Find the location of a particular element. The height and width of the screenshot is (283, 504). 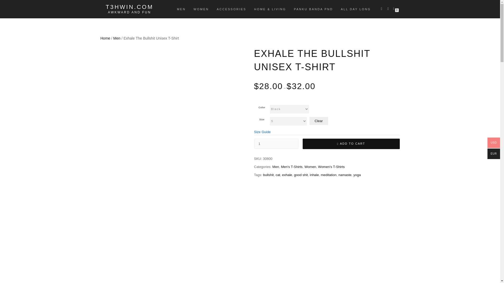

t3hwin.com is located at coordinates (129, 7).